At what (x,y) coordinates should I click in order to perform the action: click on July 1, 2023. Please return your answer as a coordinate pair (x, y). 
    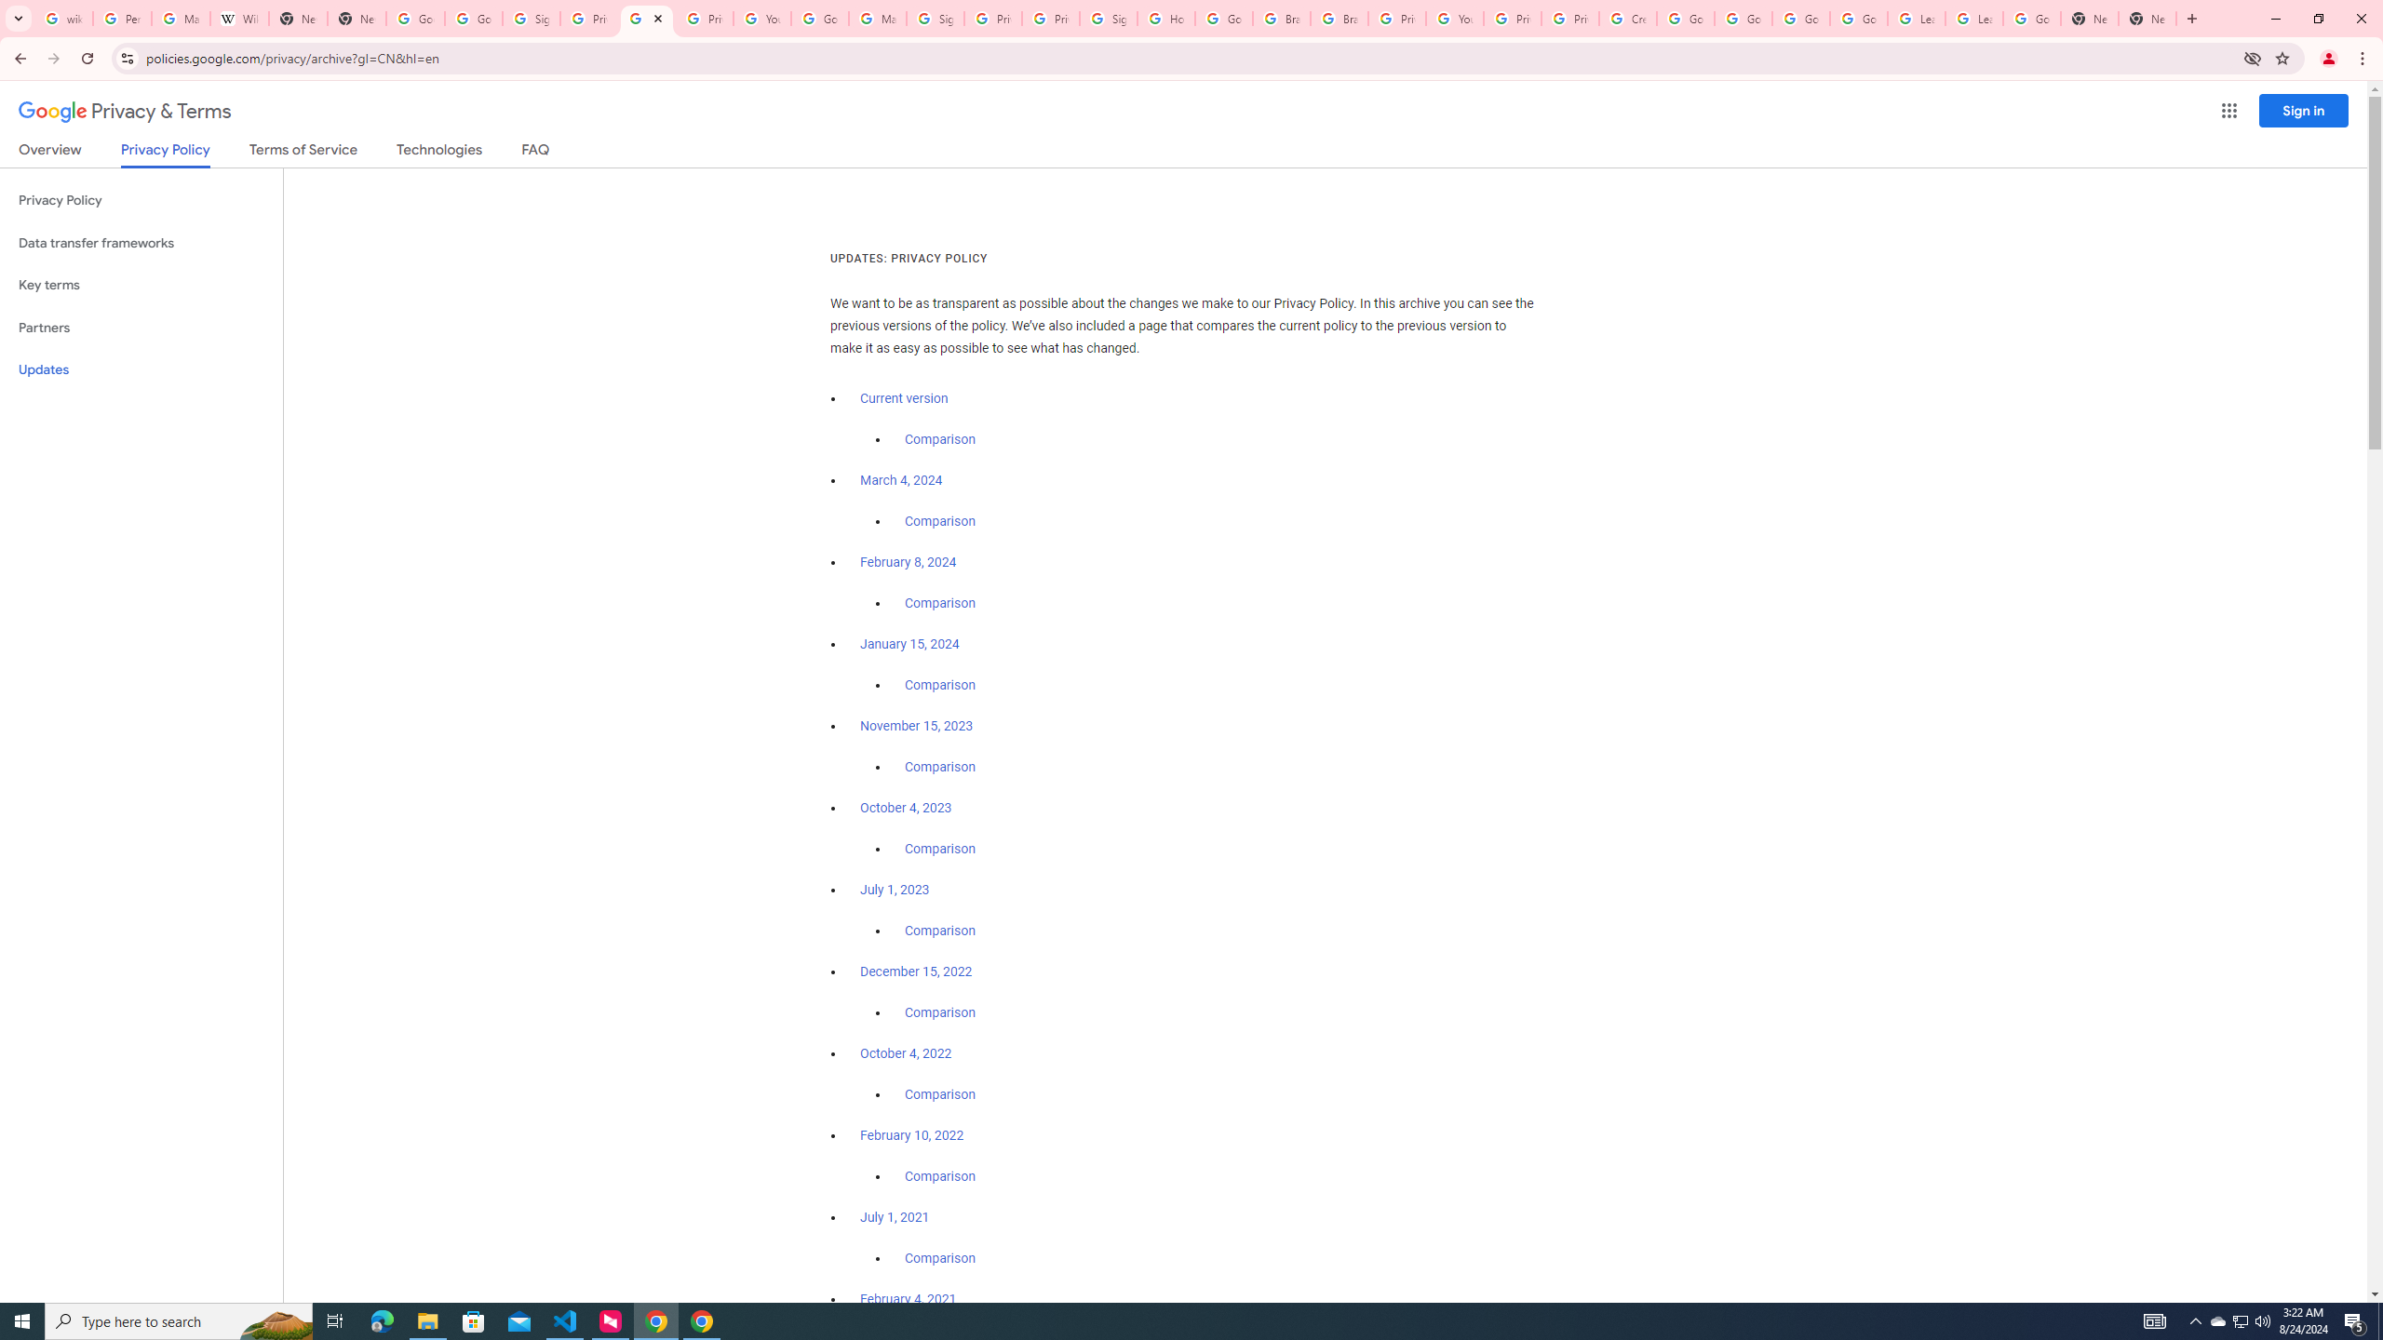
    Looking at the image, I should click on (895, 890).